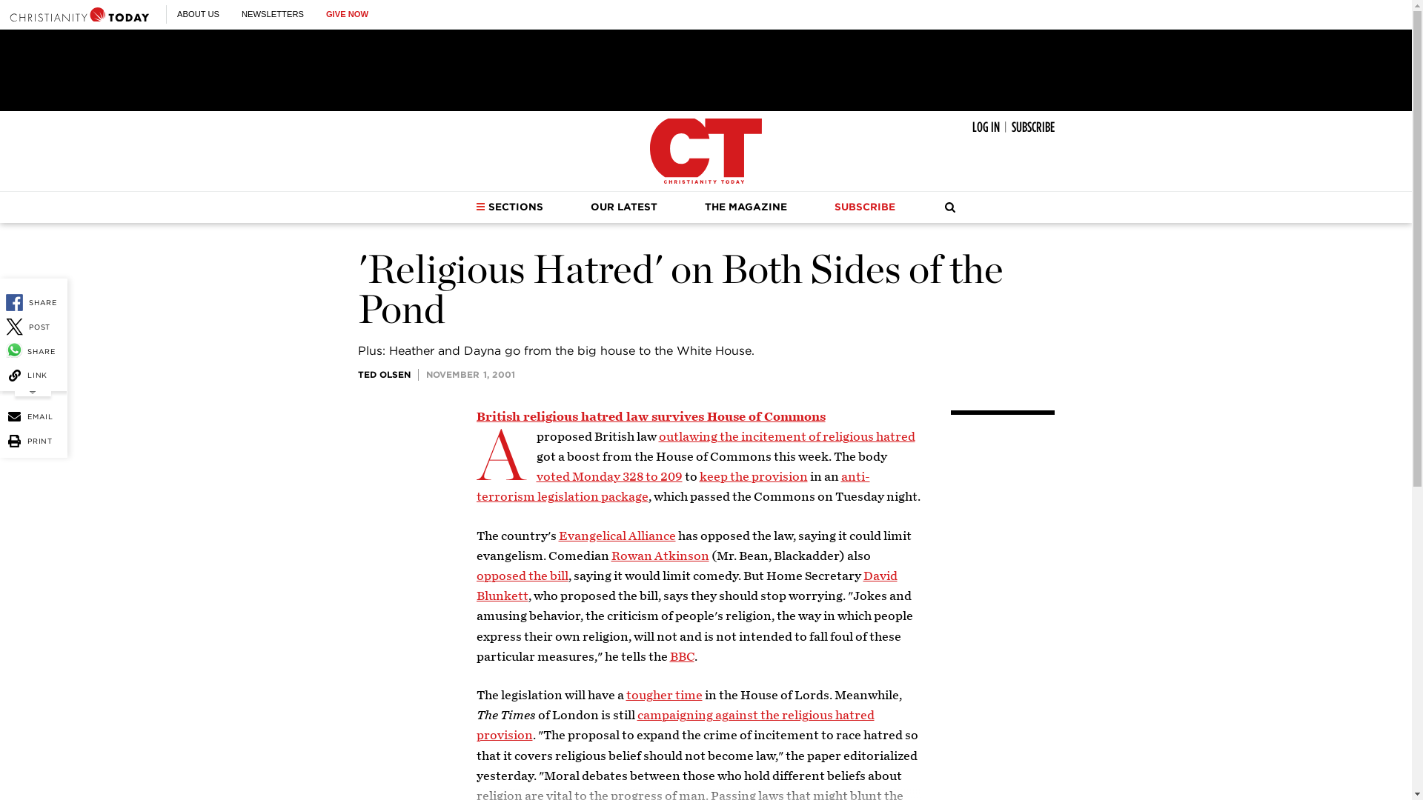 The image size is (1423, 800). What do you see at coordinates (347, 14) in the screenshot?
I see `GIVE NOW` at bounding box center [347, 14].